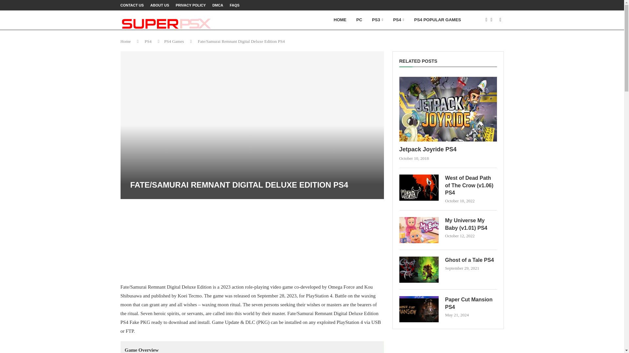 This screenshot has height=353, width=629. What do you see at coordinates (190, 5) in the screenshot?
I see `PRIVACY POLICY` at bounding box center [190, 5].